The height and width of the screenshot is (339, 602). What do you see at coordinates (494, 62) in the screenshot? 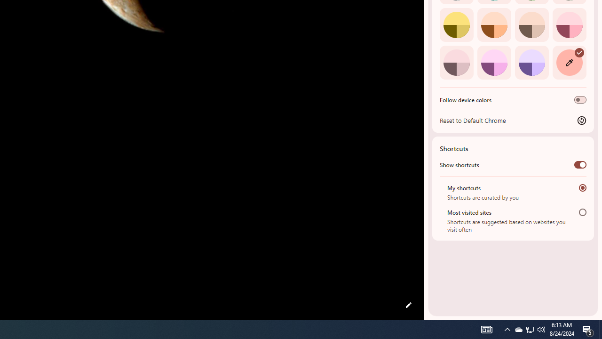
I see `Fuchsia` at bounding box center [494, 62].